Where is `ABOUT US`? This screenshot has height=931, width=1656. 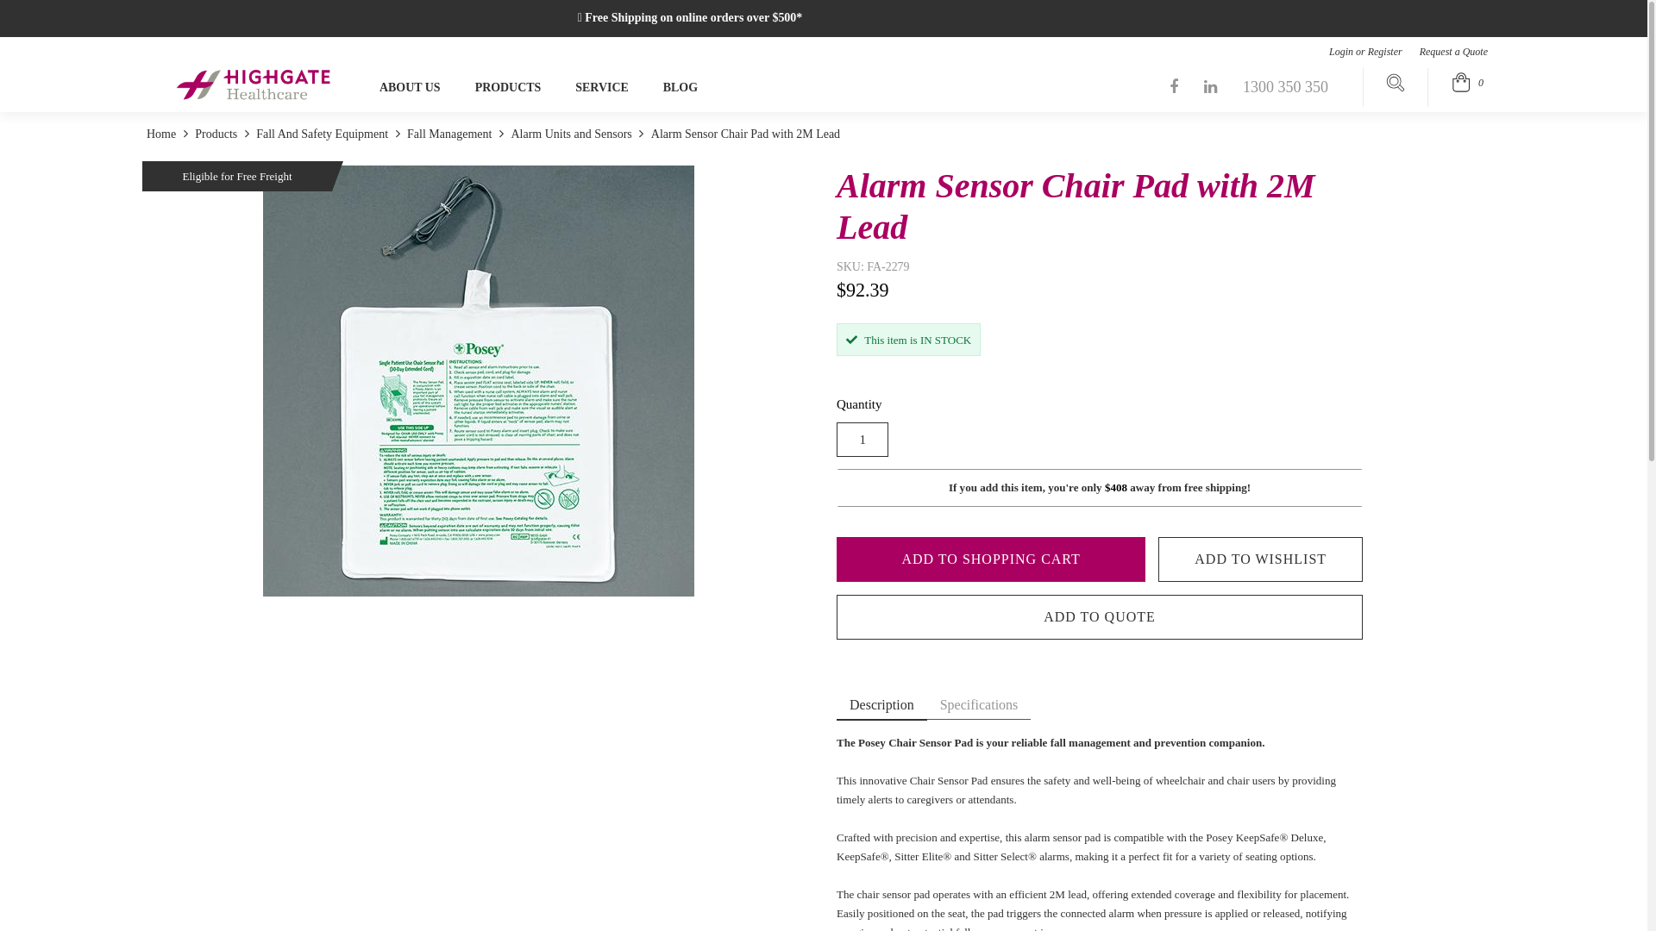
ABOUT US is located at coordinates (411, 88).